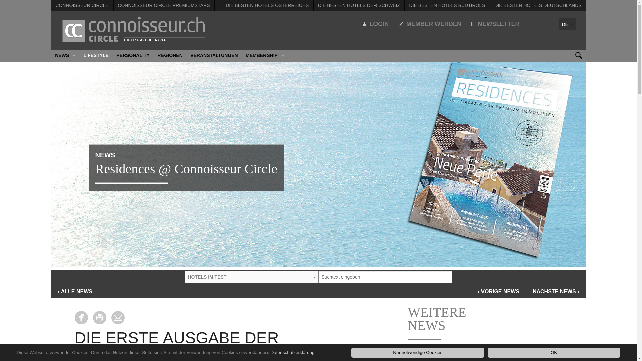  I want to click on DIE BESTEN HOTELS DEUTSCHLANDS, so click(538, 5).